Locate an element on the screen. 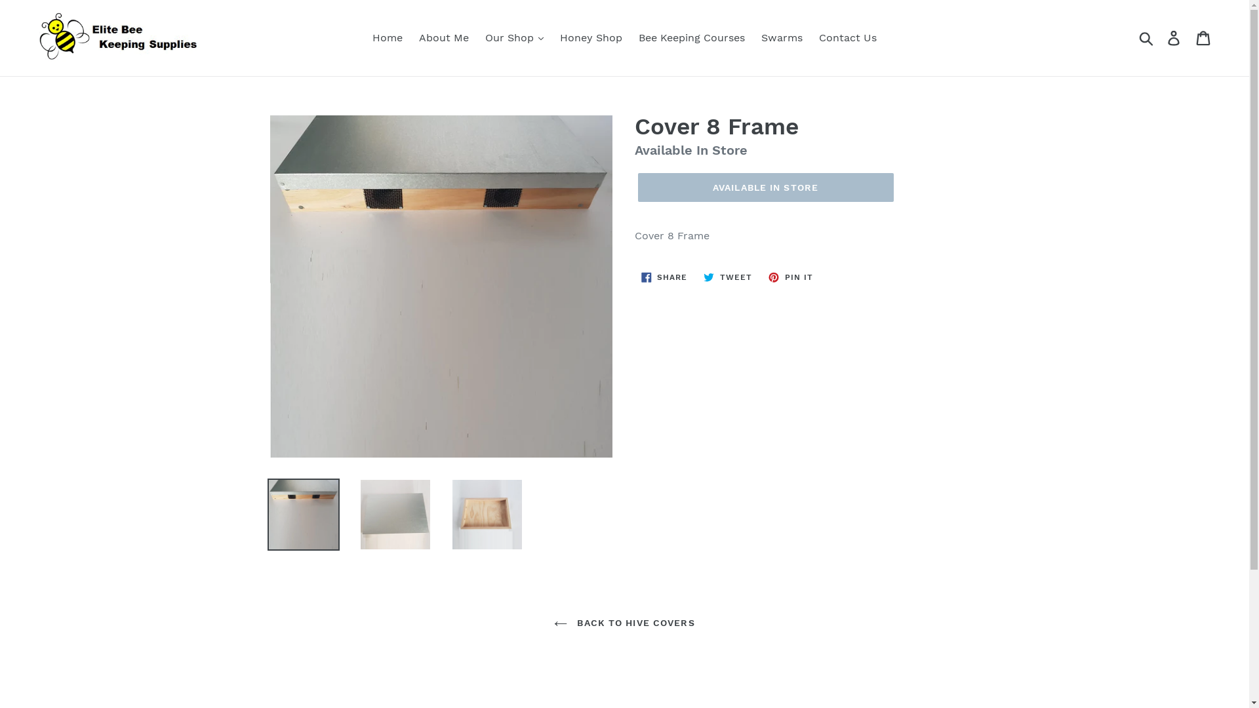 The width and height of the screenshot is (1259, 708). AVAILABLE IN STORE is located at coordinates (765, 187).